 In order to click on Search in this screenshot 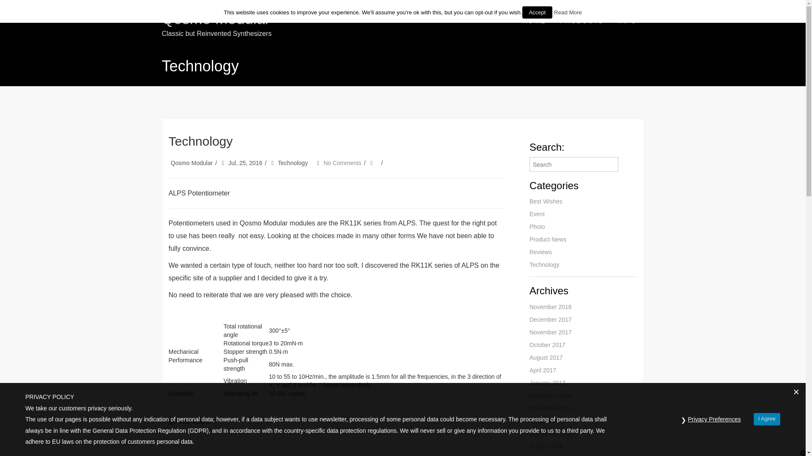, I will do `click(573, 164)`.